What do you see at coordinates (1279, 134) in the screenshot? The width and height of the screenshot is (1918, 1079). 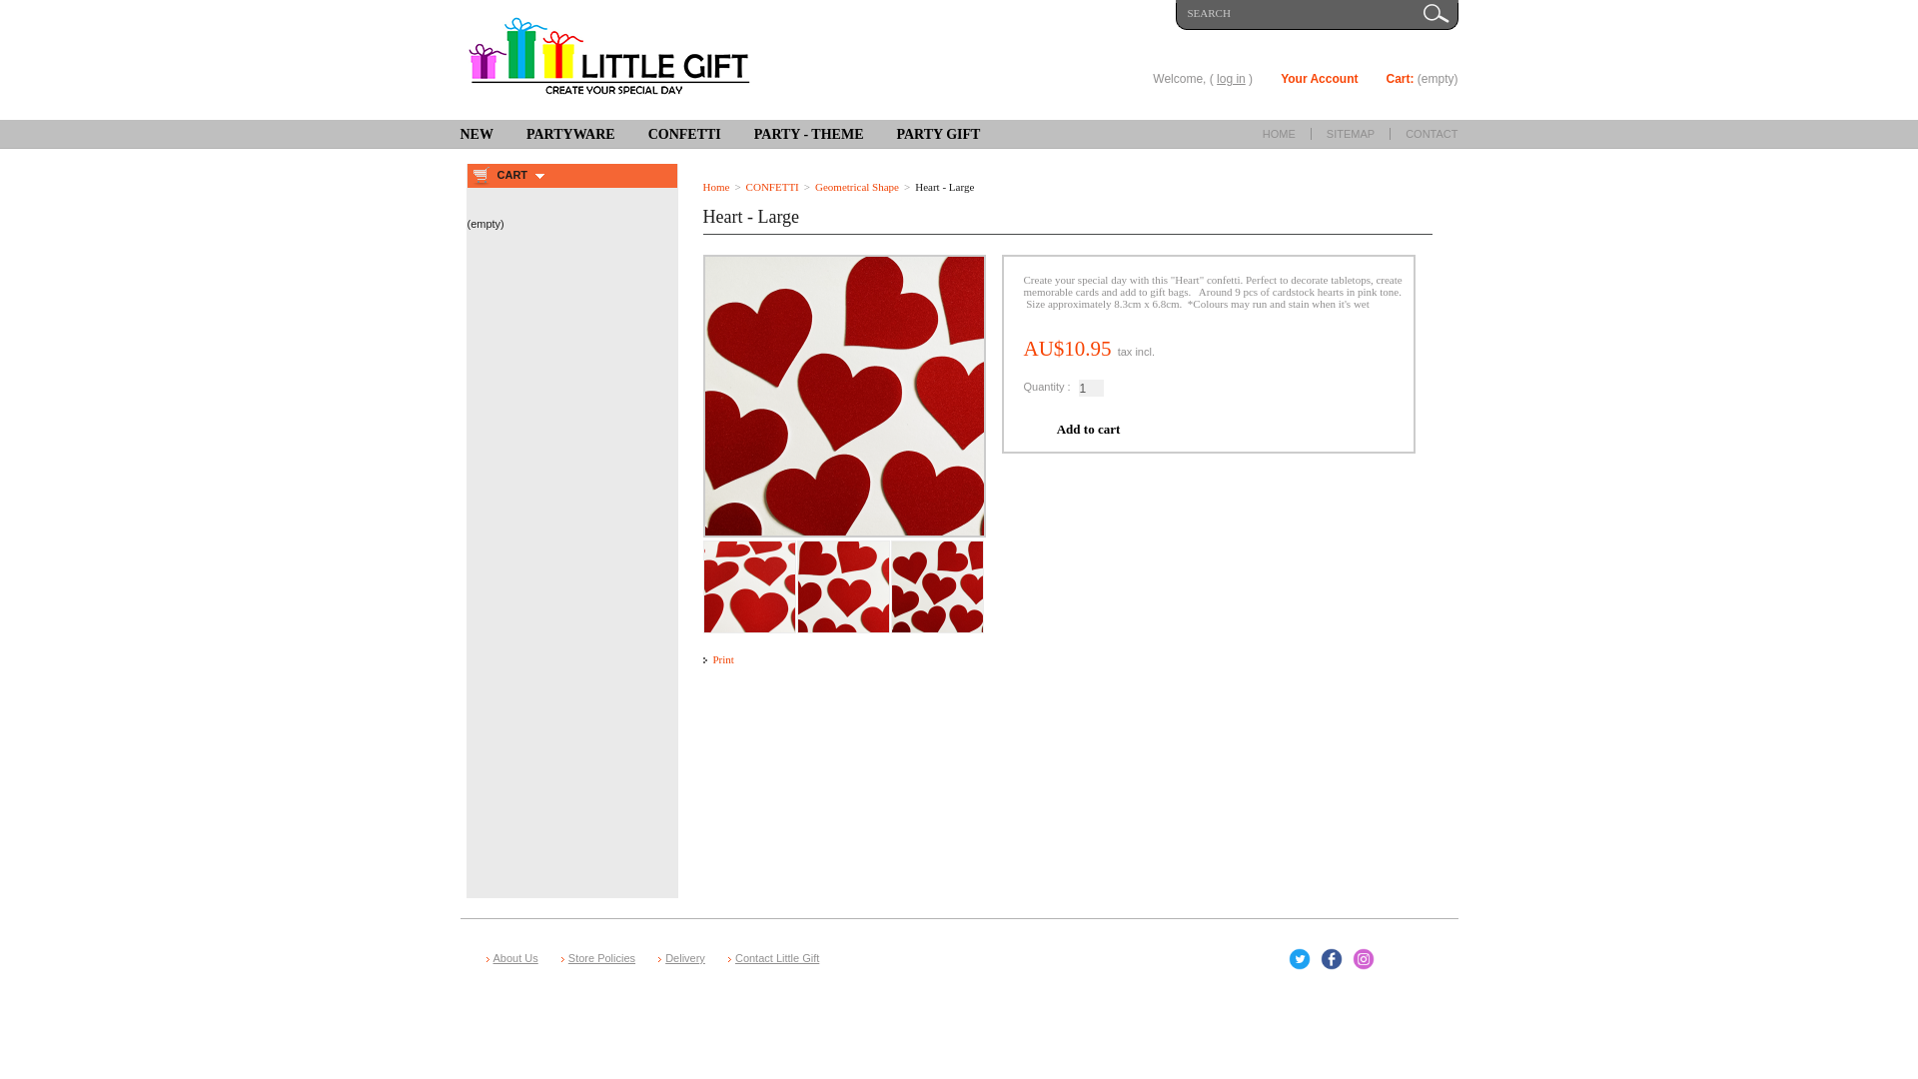 I see `HOME` at bounding box center [1279, 134].